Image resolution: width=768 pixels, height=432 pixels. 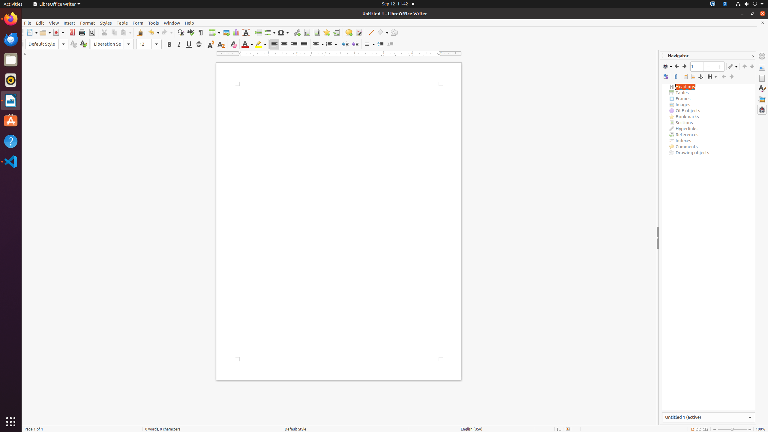 What do you see at coordinates (391, 44) in the screenshot?
I see `Decrease` at bounding box center [391, 44].